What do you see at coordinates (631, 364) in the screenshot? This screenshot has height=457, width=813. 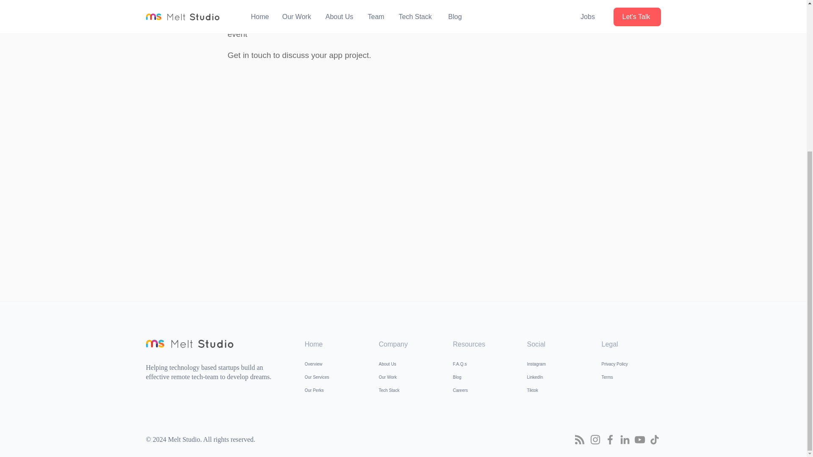 I see `Privacy Policy` at bounding box center [631, 364].